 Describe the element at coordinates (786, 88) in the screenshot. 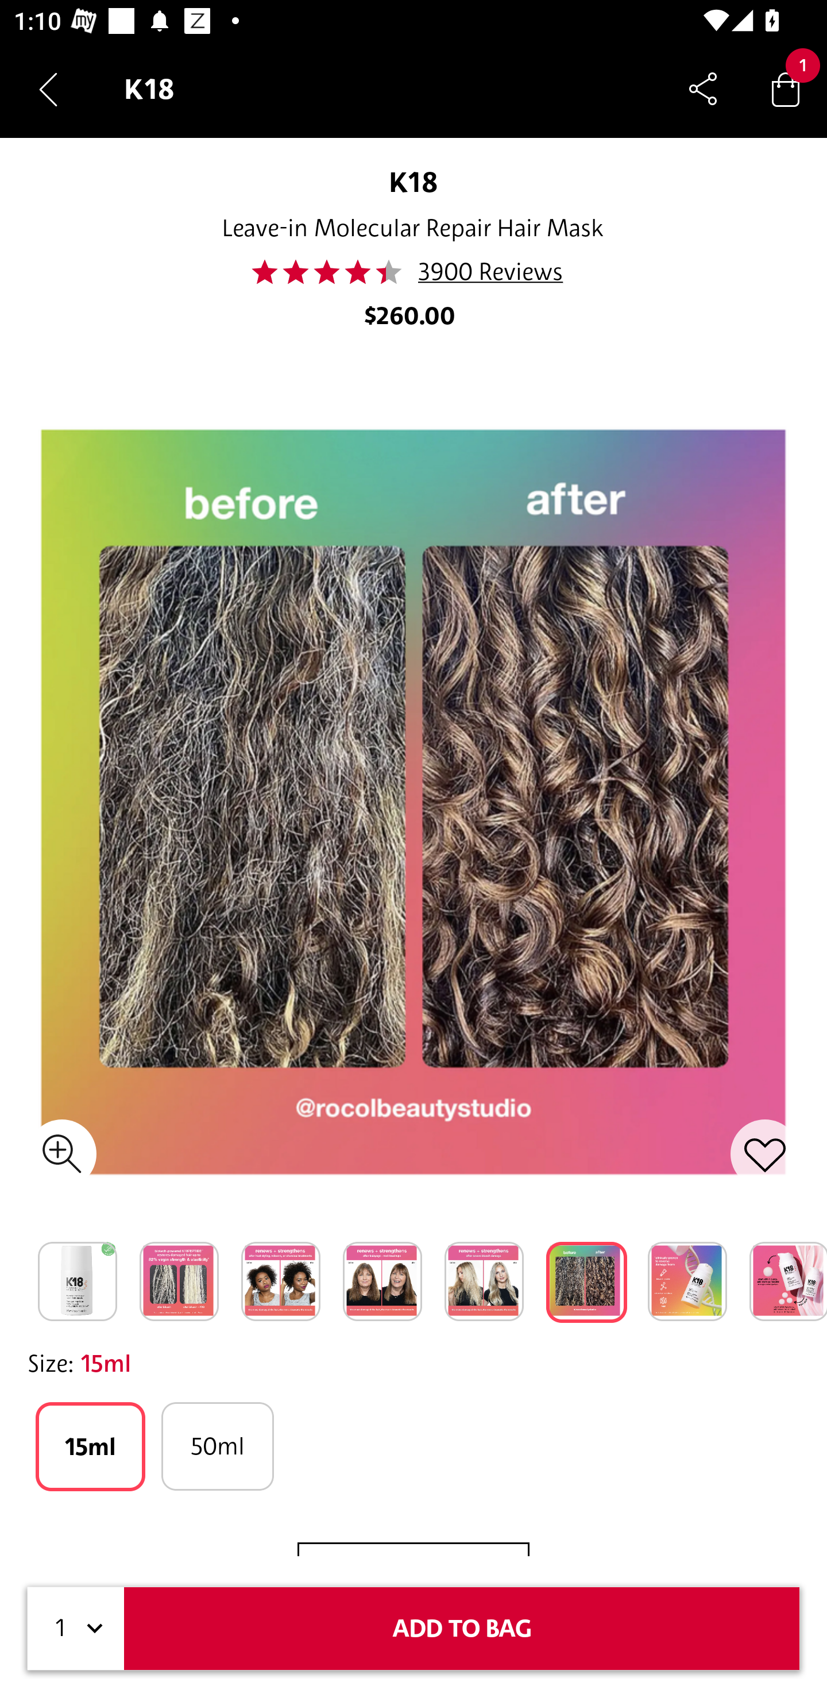

I see `Bag` at that location.